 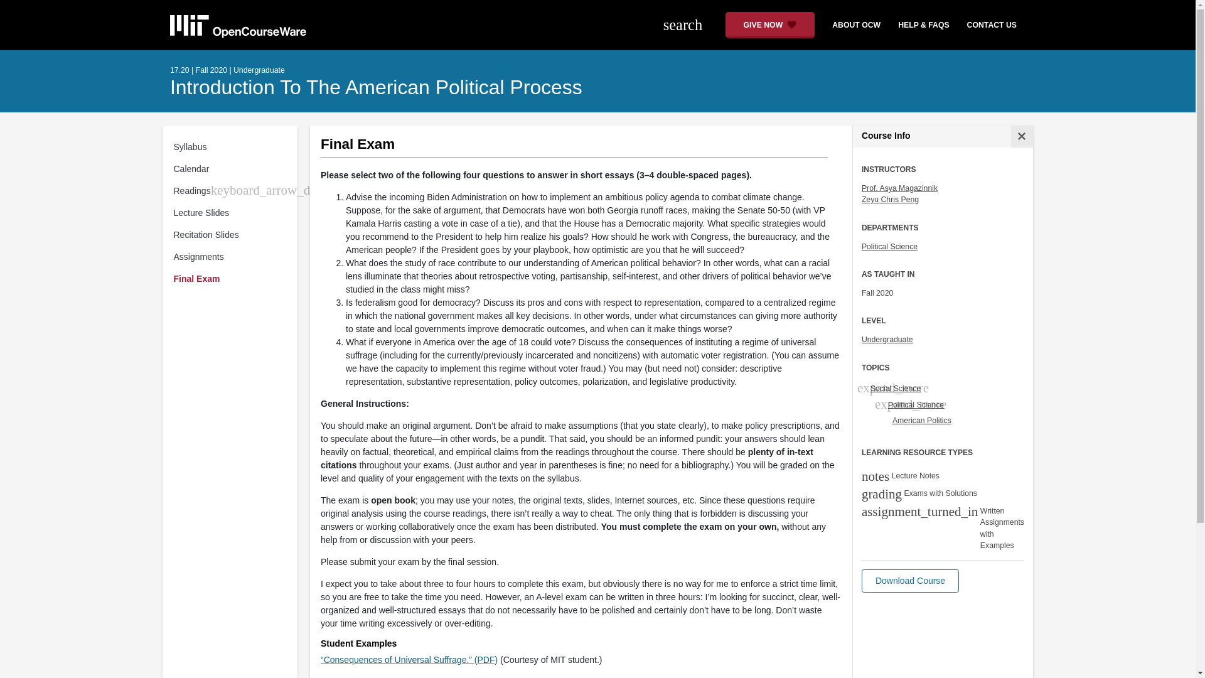 I want to click on Calendar, so click(x=233, y=169).